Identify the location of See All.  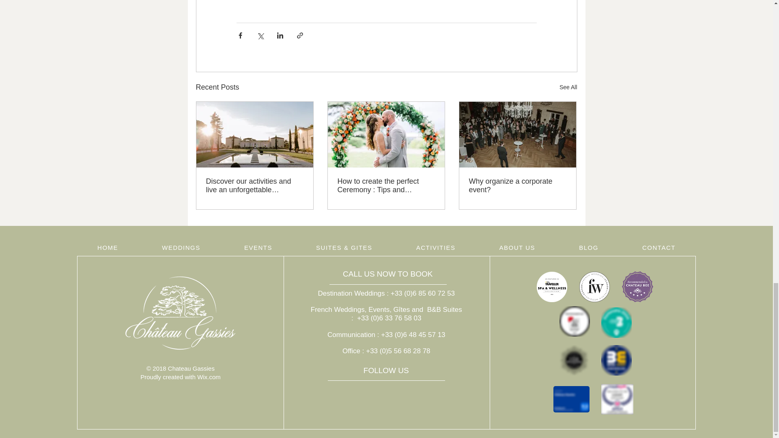
(568, 87).